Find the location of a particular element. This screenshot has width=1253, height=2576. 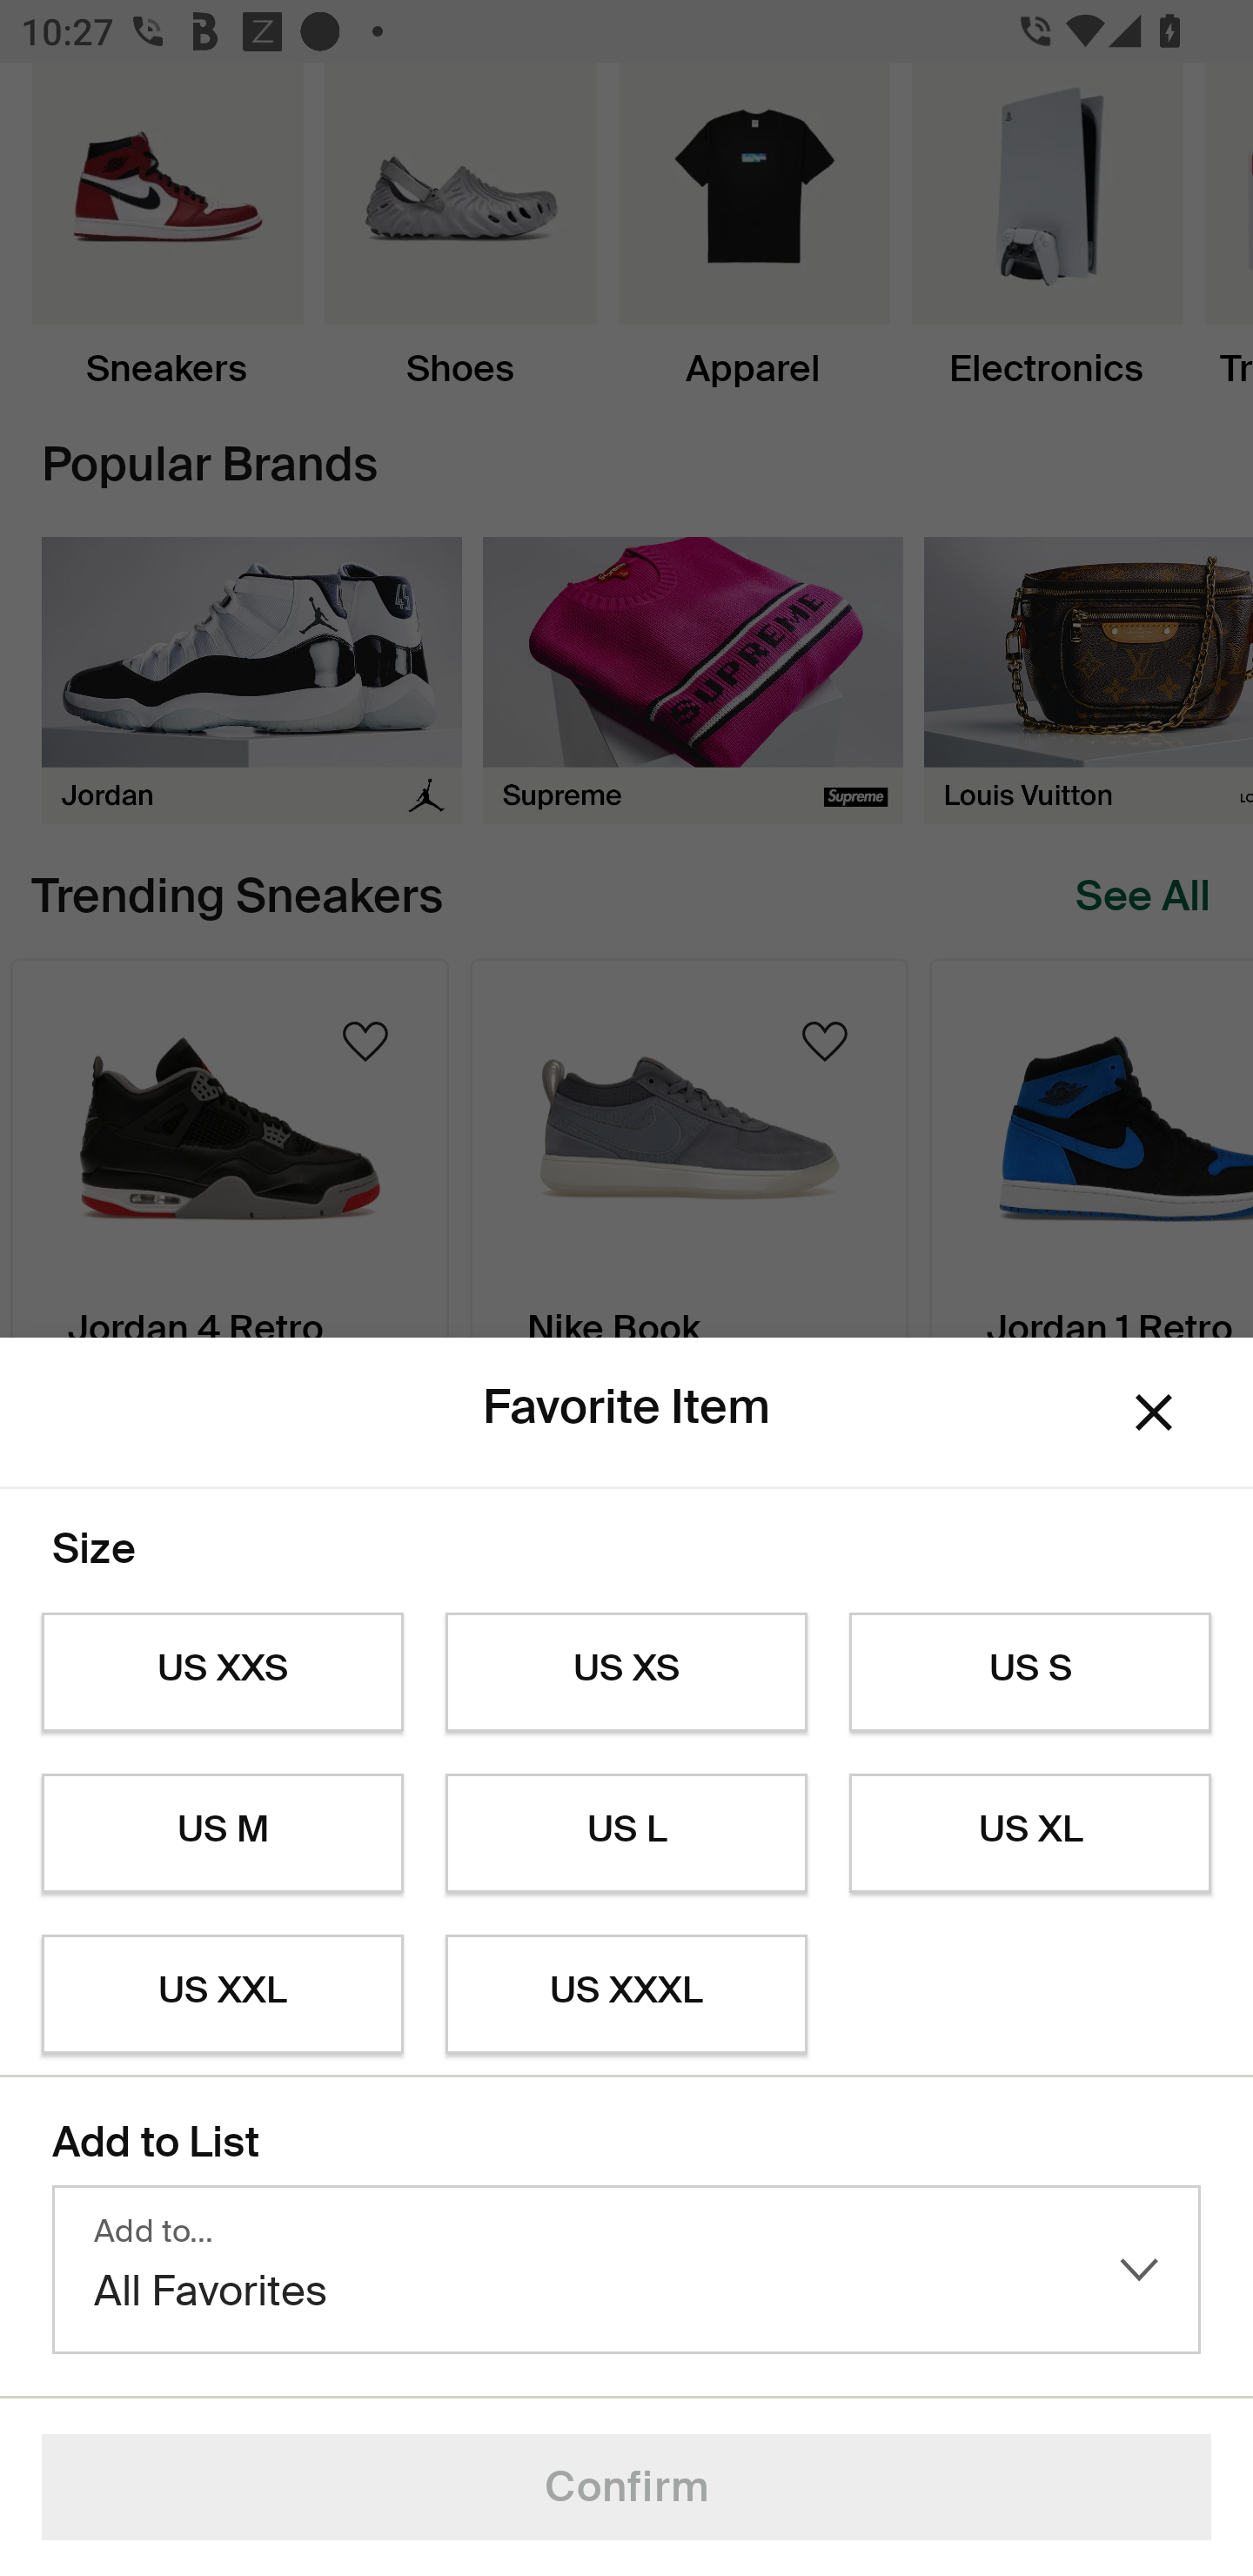

US XL is located at coordinates (1030, 1834).